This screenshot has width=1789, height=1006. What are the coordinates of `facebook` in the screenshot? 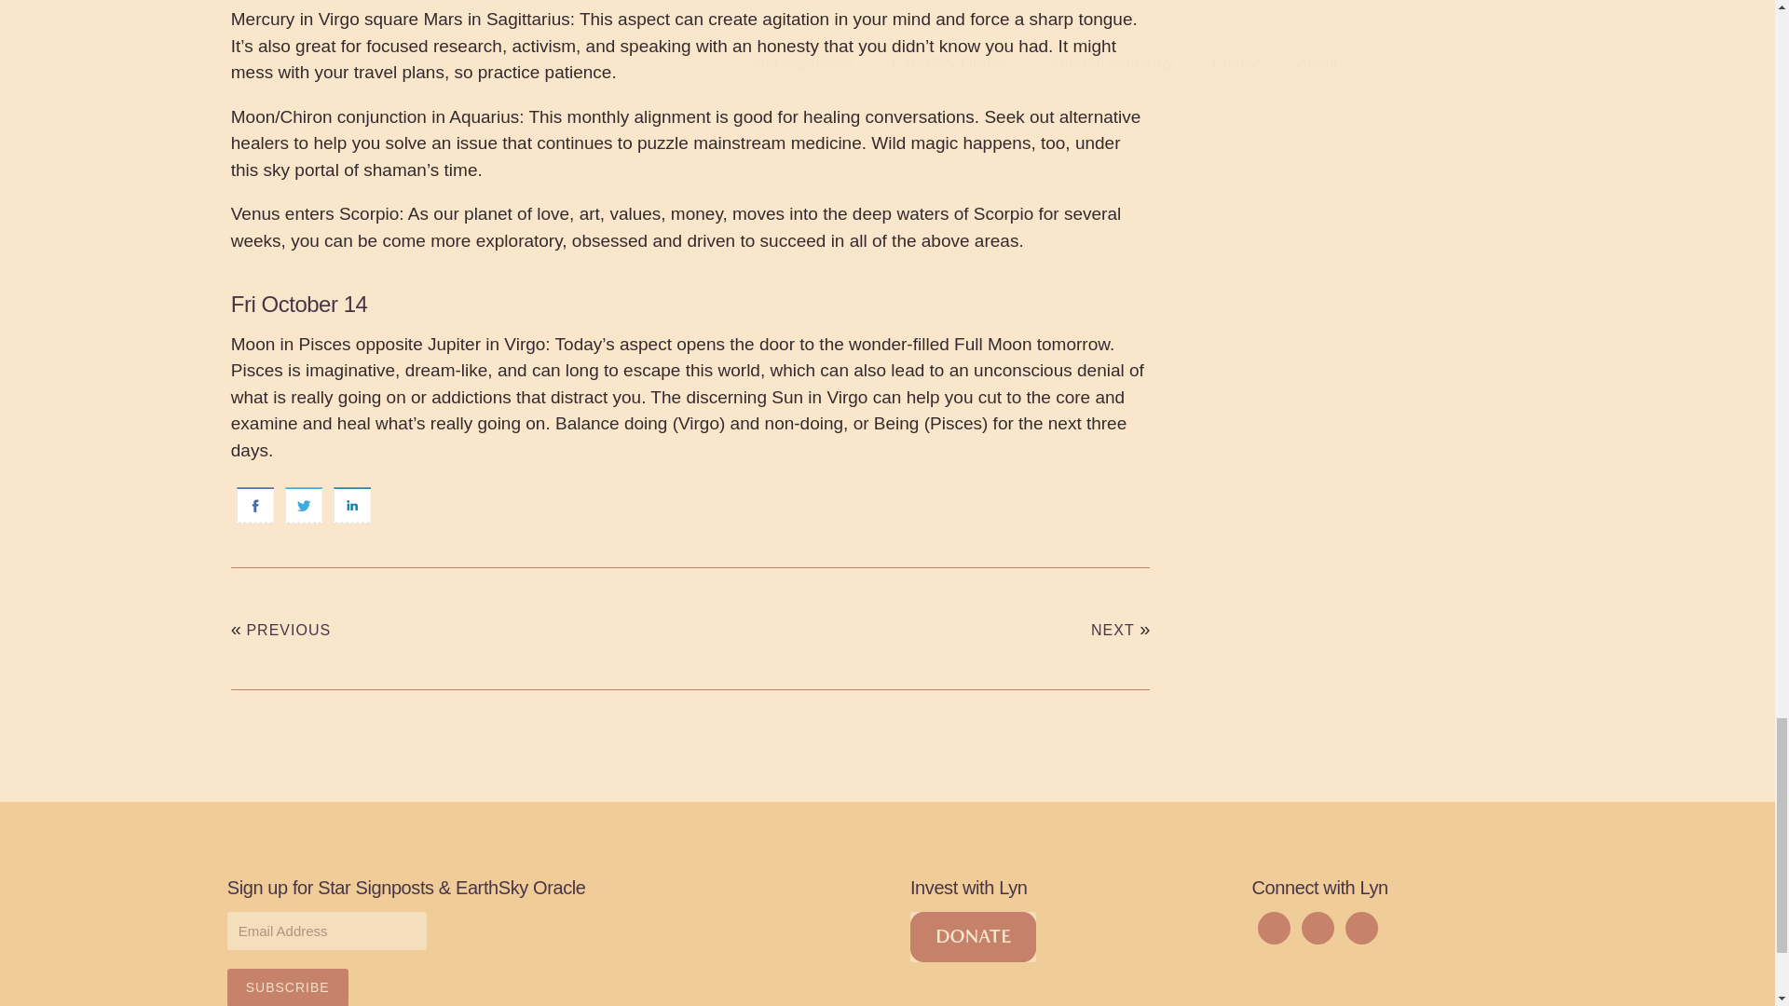 It's located at (254, 506).